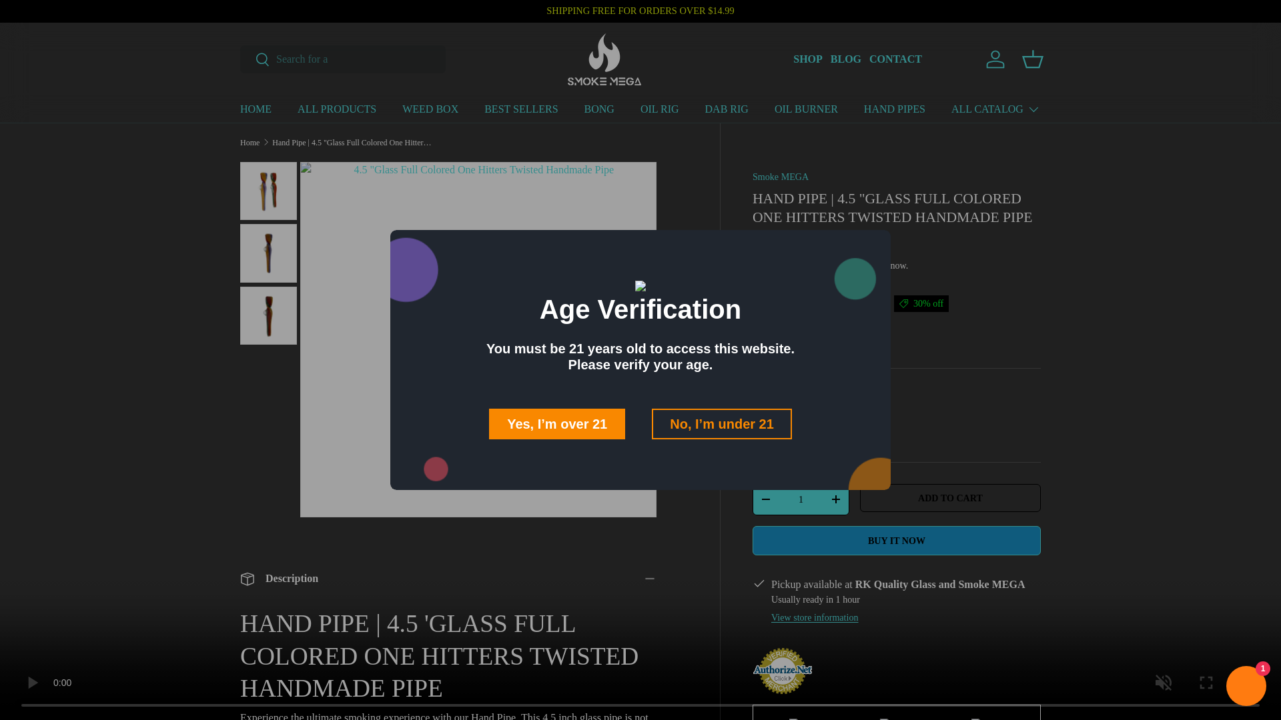 The width and height of the screenshot is (1281, 720). Describe the element at coordinates (806, 108) in the screenshot. I see `OIL BURNER` at that location.